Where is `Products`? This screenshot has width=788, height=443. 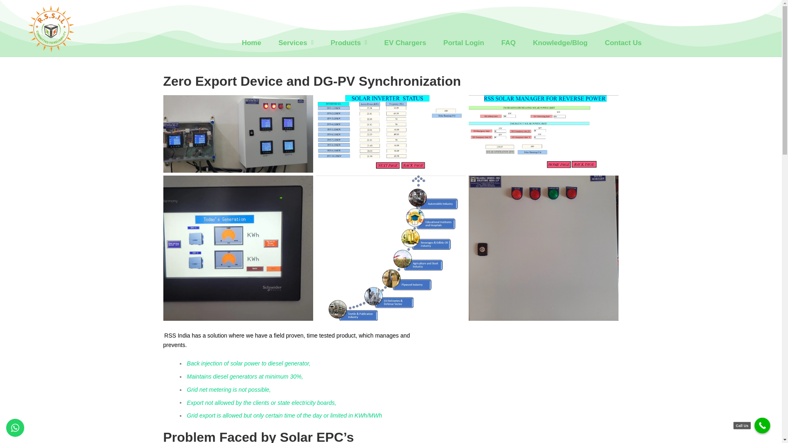
Products is located at coordinates (349, 43).